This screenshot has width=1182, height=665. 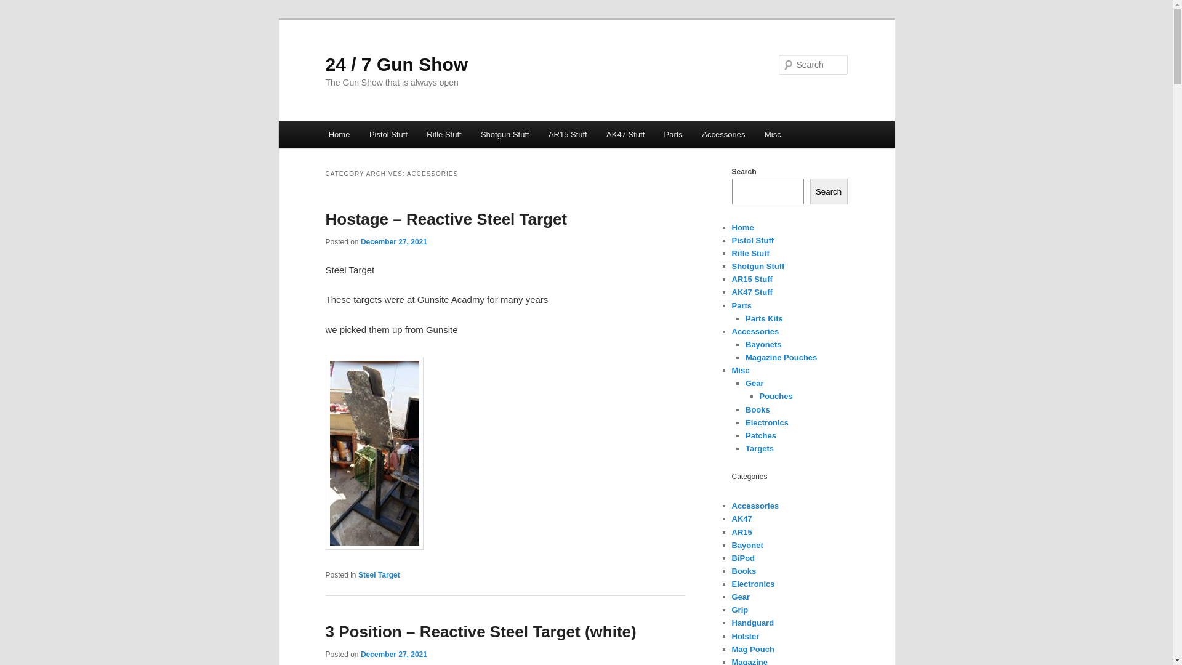 I want to click on Rifle Stuff, so click(x=444, y=134).